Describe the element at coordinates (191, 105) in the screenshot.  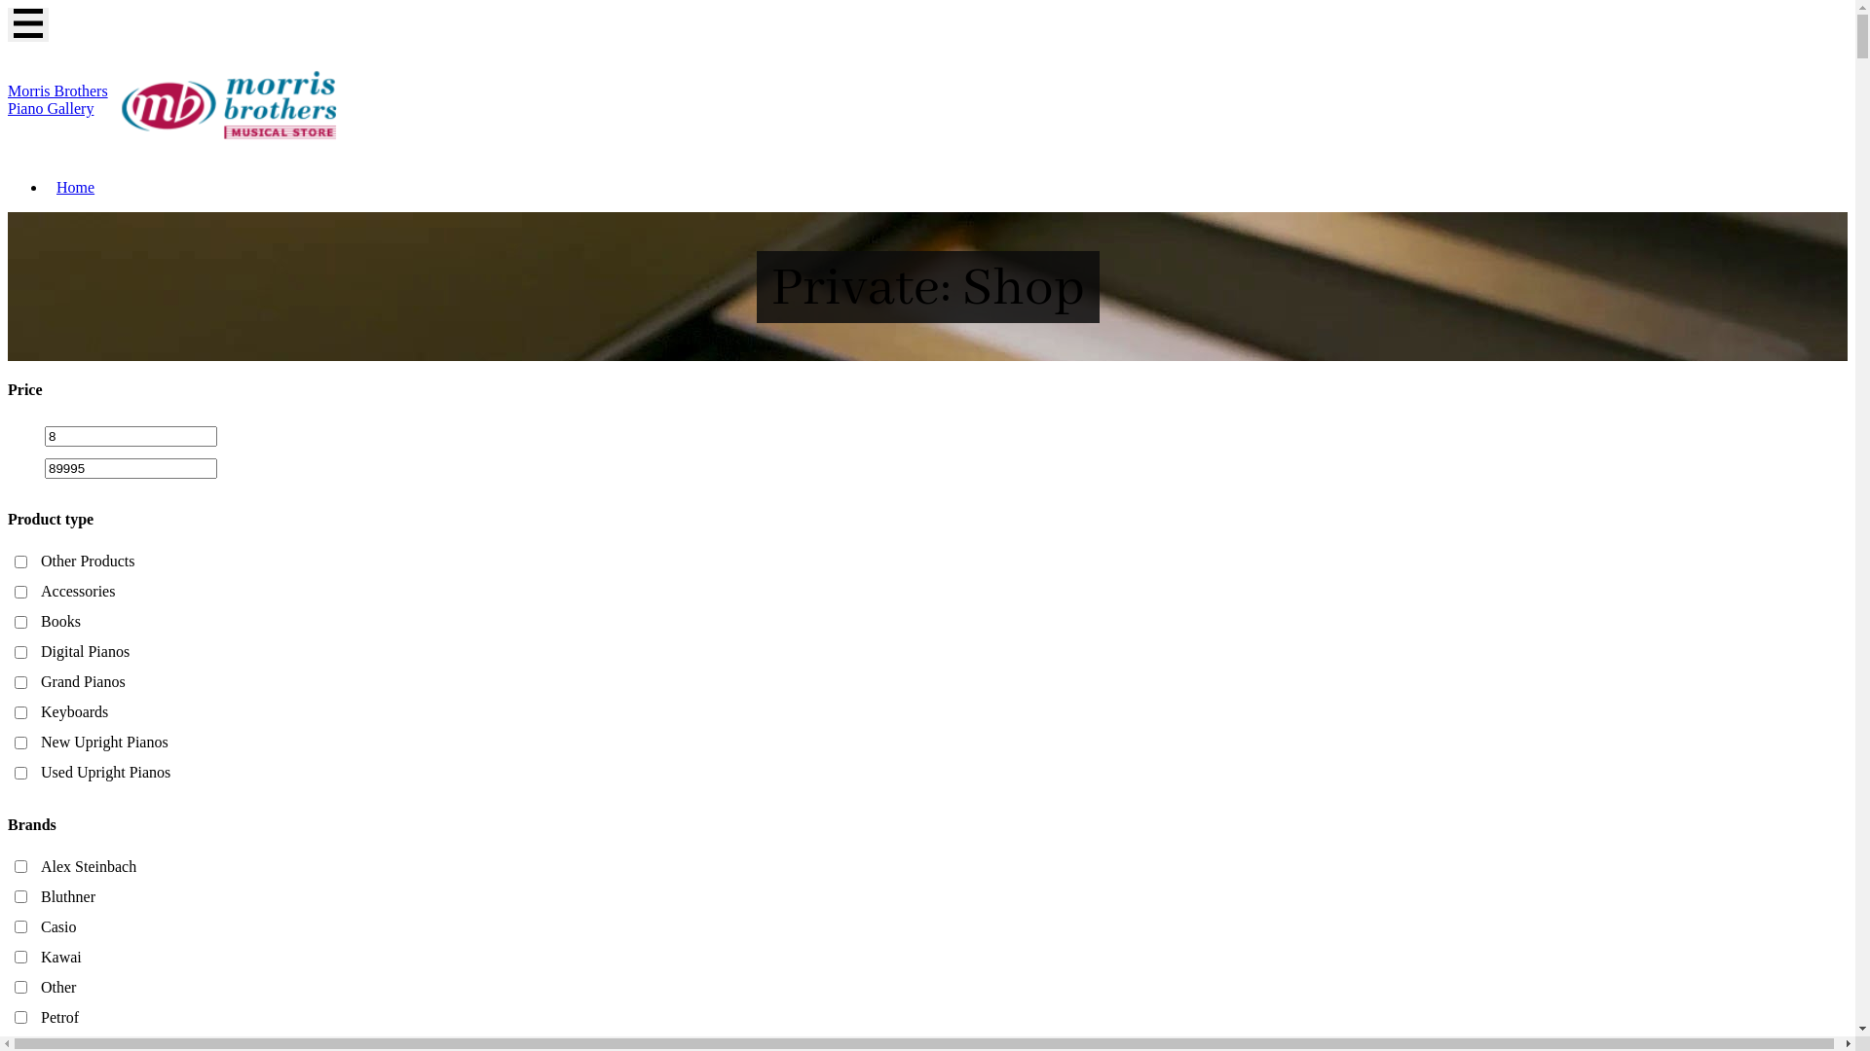
I see `Morris Brothers Piano Gallery` at that location.